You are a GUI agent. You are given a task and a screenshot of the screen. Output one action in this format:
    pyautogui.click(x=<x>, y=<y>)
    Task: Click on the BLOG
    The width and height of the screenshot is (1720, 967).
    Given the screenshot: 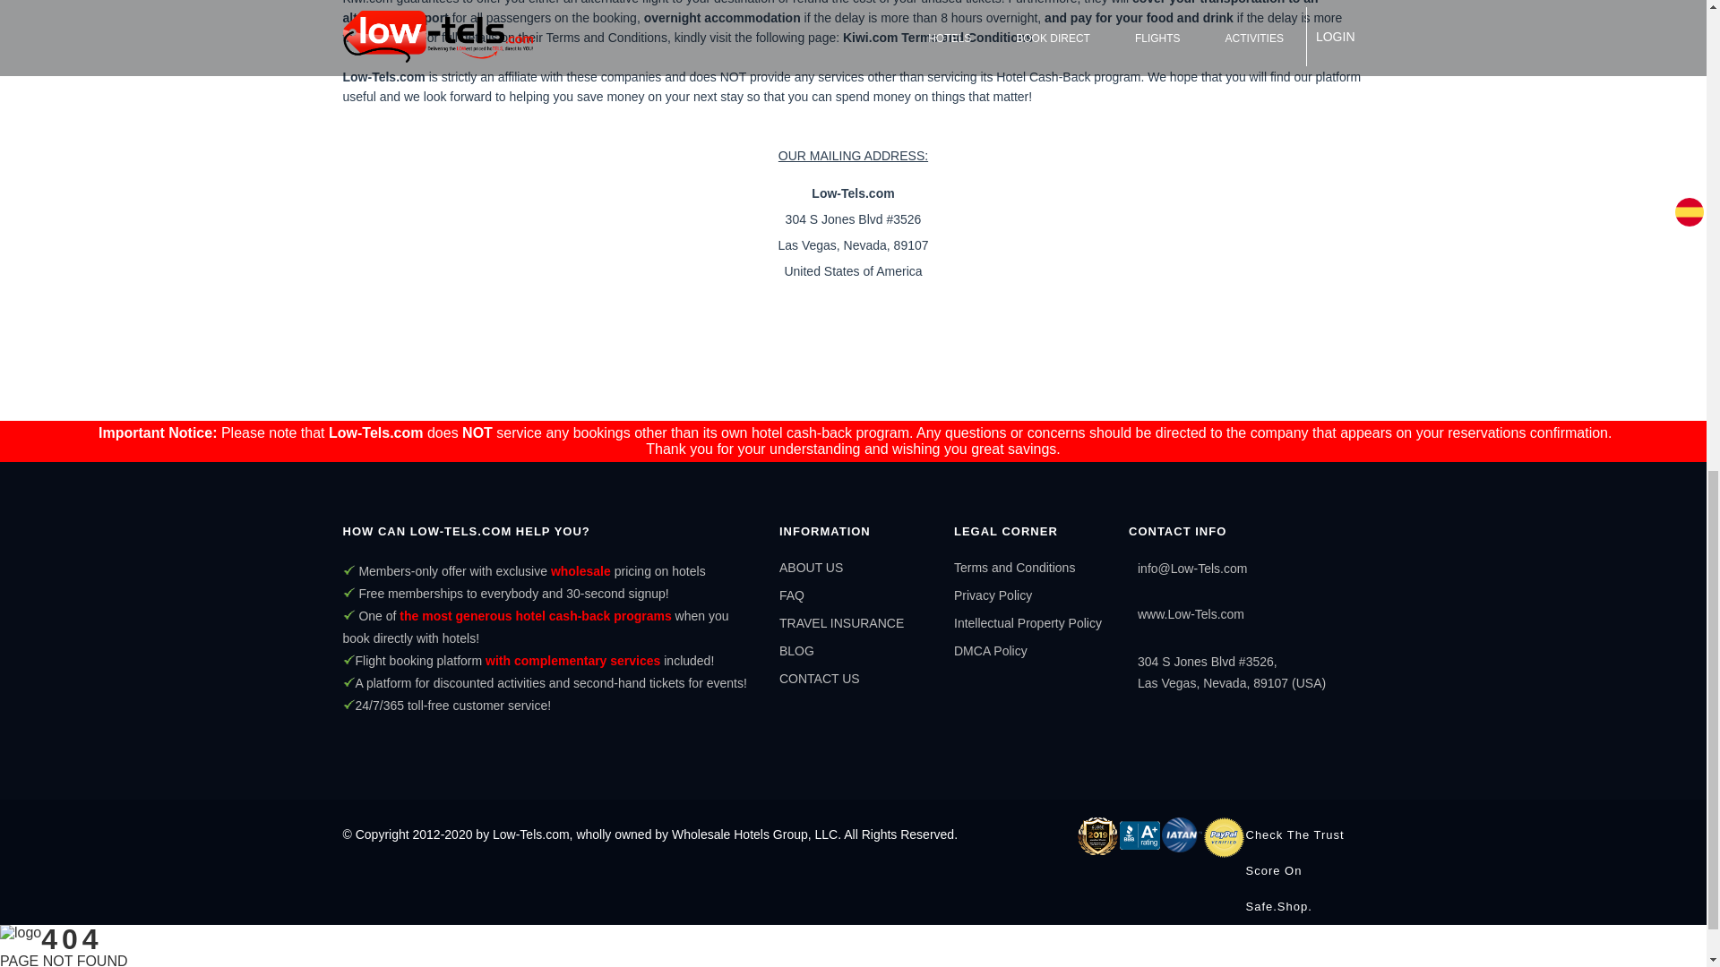 What is the action you would take?
    pyautogui.click(x=795, y=651)
    